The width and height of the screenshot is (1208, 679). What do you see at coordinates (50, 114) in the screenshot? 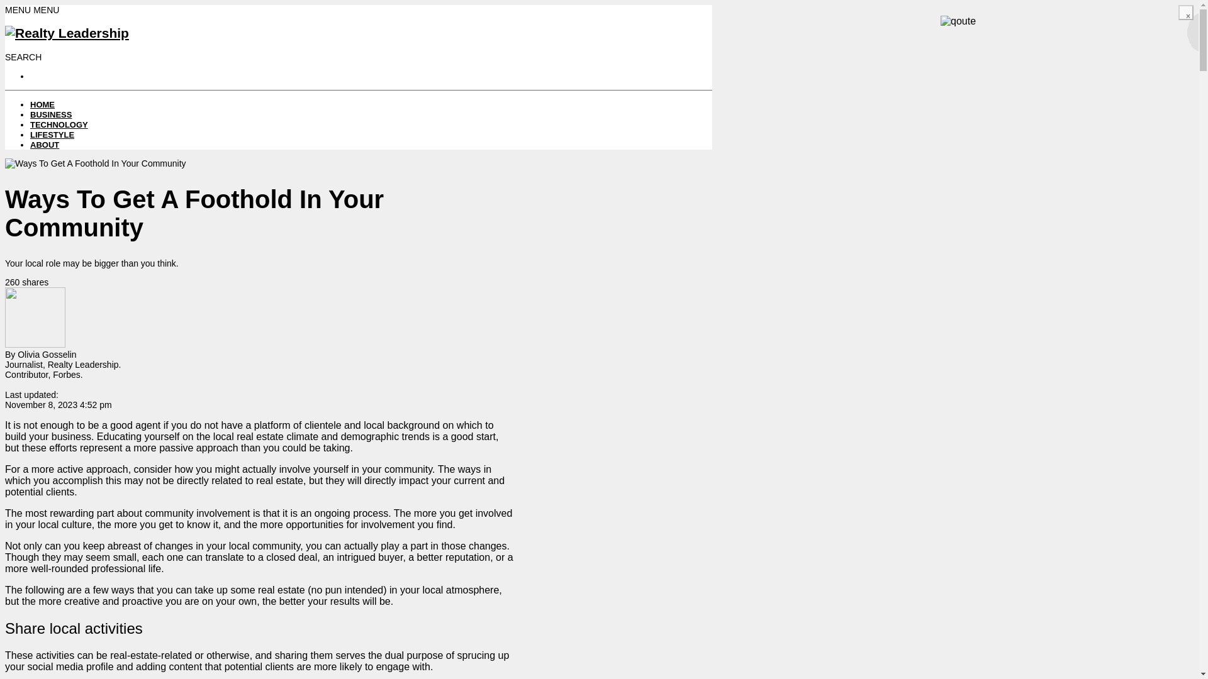
I see `BUSINESS` at bounding box center [50, 114].